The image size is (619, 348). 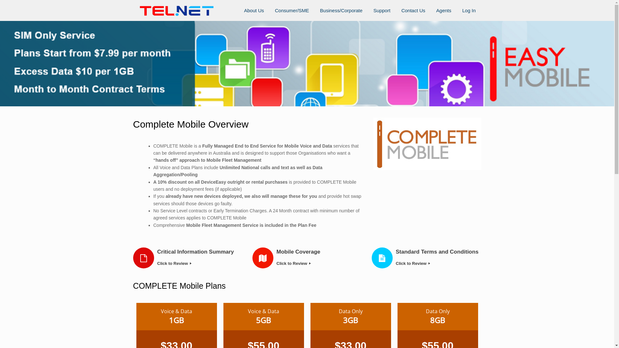 What do you see at coordinates (292, 10) in the screenshot?
I see `Consumer/SME` at bounding box center [292, 10].